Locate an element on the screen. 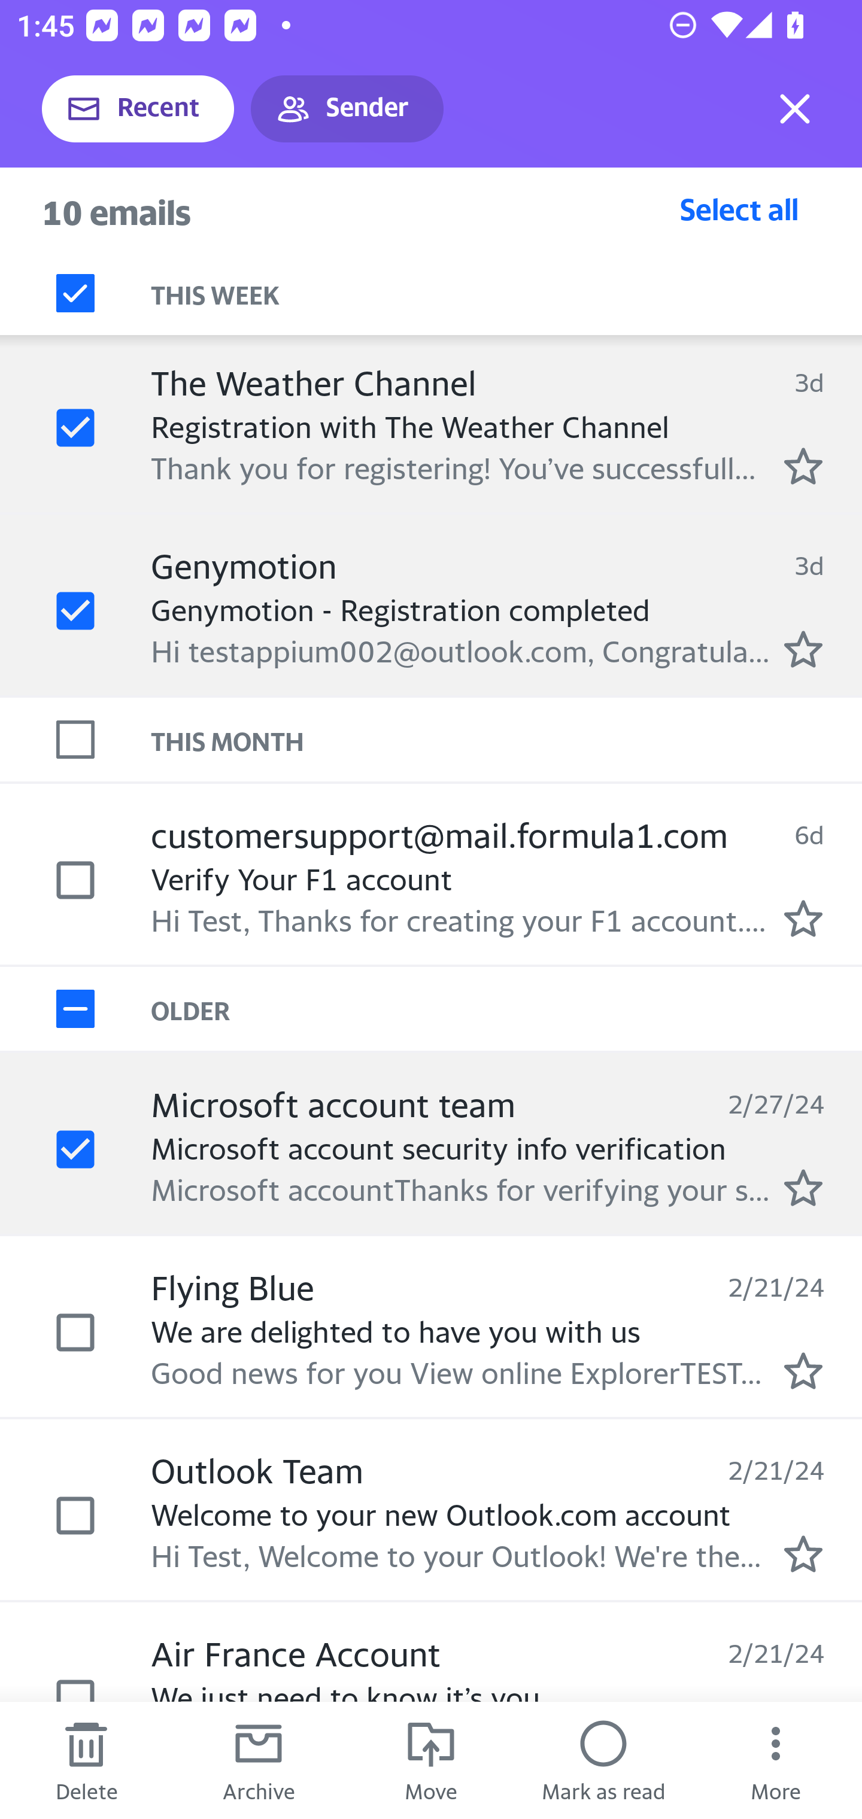  Sender is located at coordinates (347, 109).